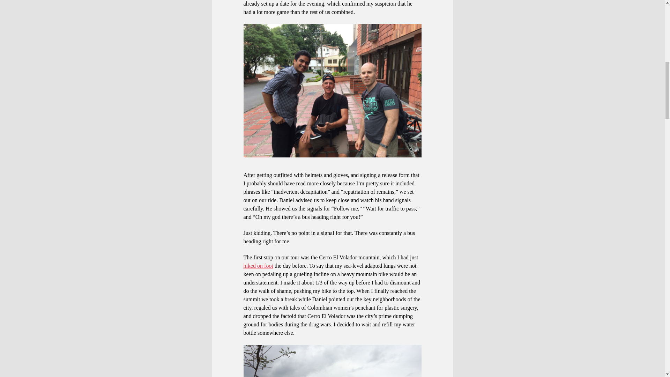 This screenshot has height=377, width=670. Describe the element at coordinates (258, 266) in the screenshot. I see `hiked on foot` at that location.